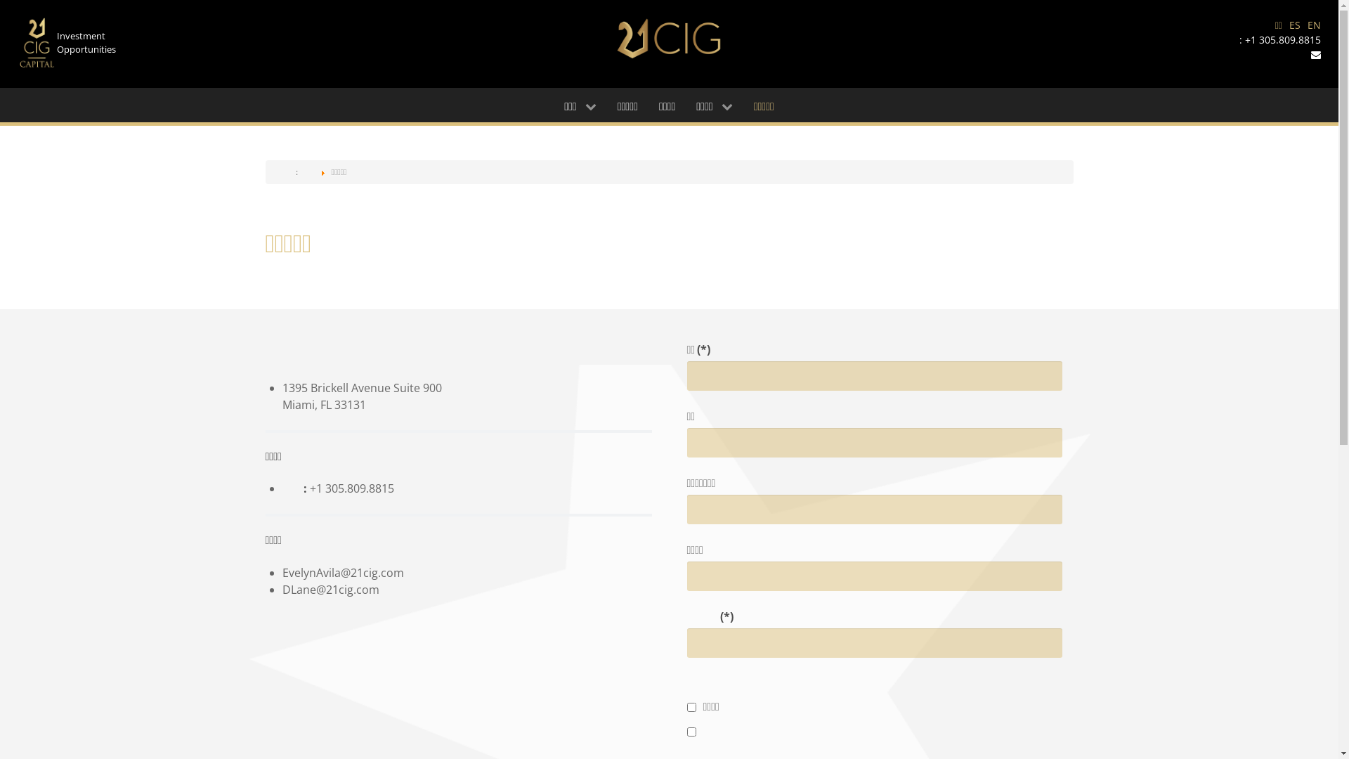  Describe the element at coordinates (343, 573) in the screenshot. I see `EvelynAvila@21cig.com` at that location.